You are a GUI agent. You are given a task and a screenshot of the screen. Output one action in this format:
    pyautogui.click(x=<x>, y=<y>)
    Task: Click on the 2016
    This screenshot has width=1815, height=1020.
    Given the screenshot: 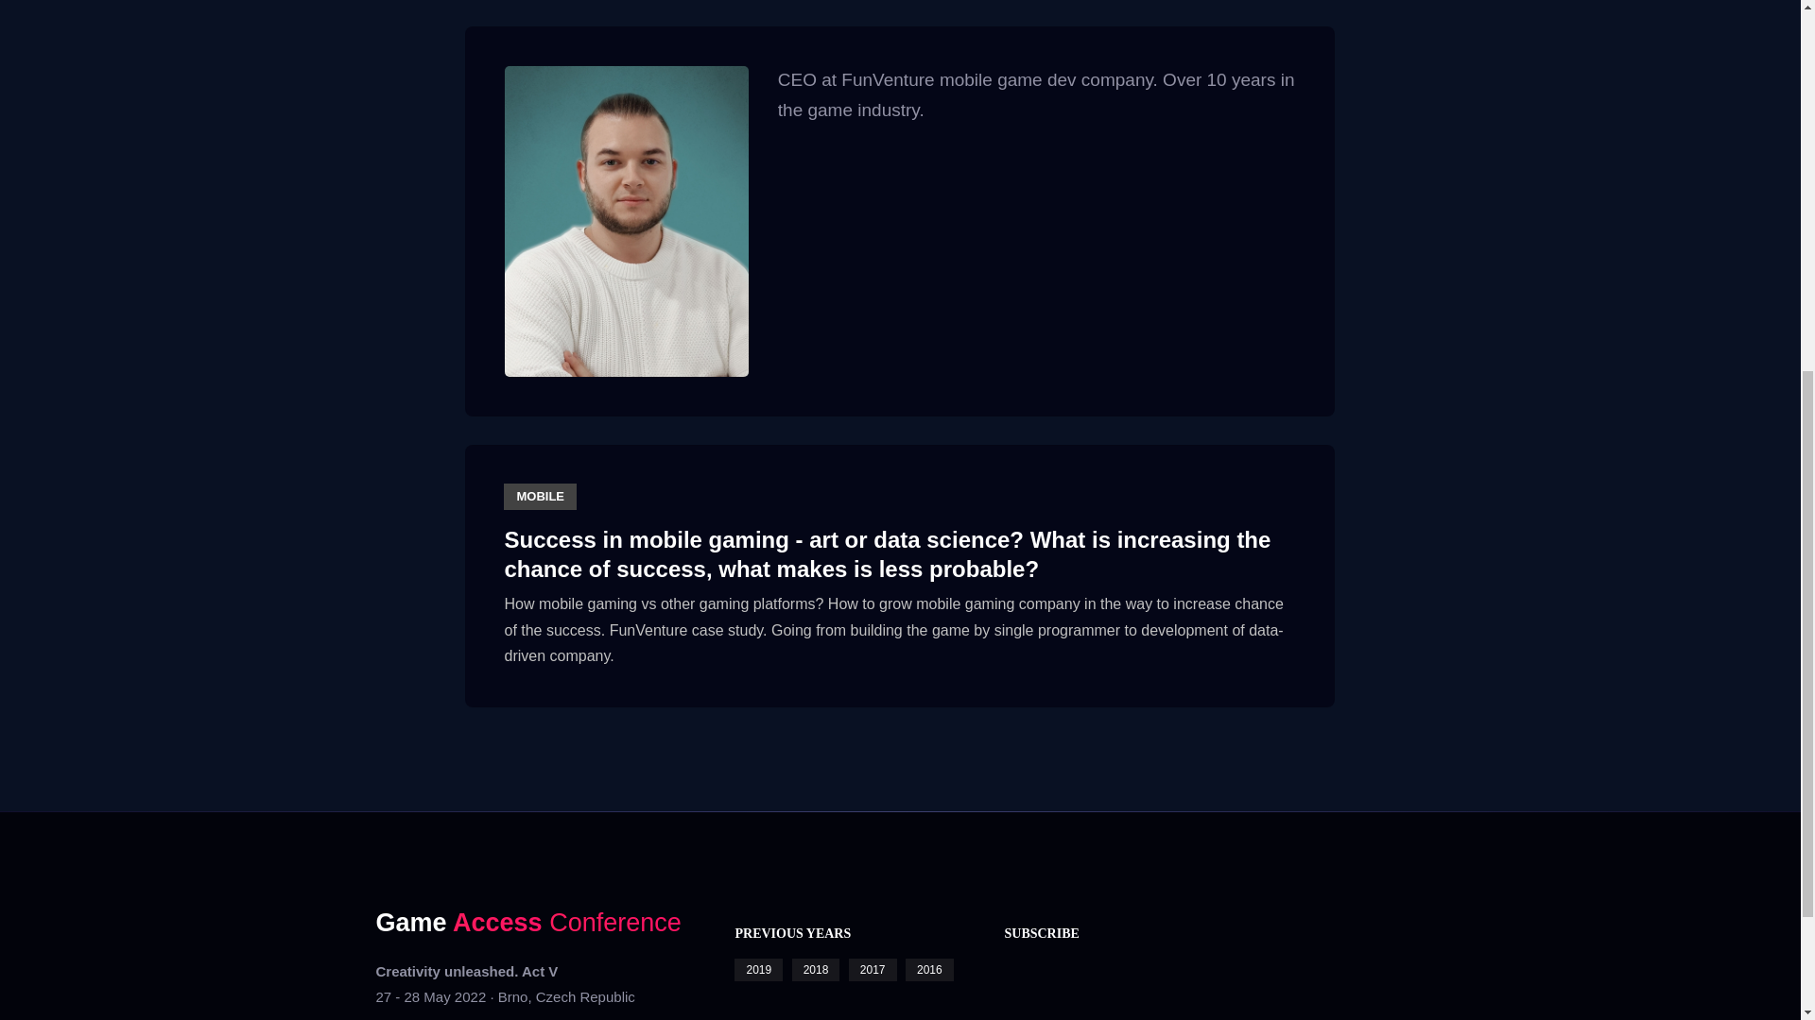 What is the action you would take?
    pyautogui.click(x=930, y=969)
    